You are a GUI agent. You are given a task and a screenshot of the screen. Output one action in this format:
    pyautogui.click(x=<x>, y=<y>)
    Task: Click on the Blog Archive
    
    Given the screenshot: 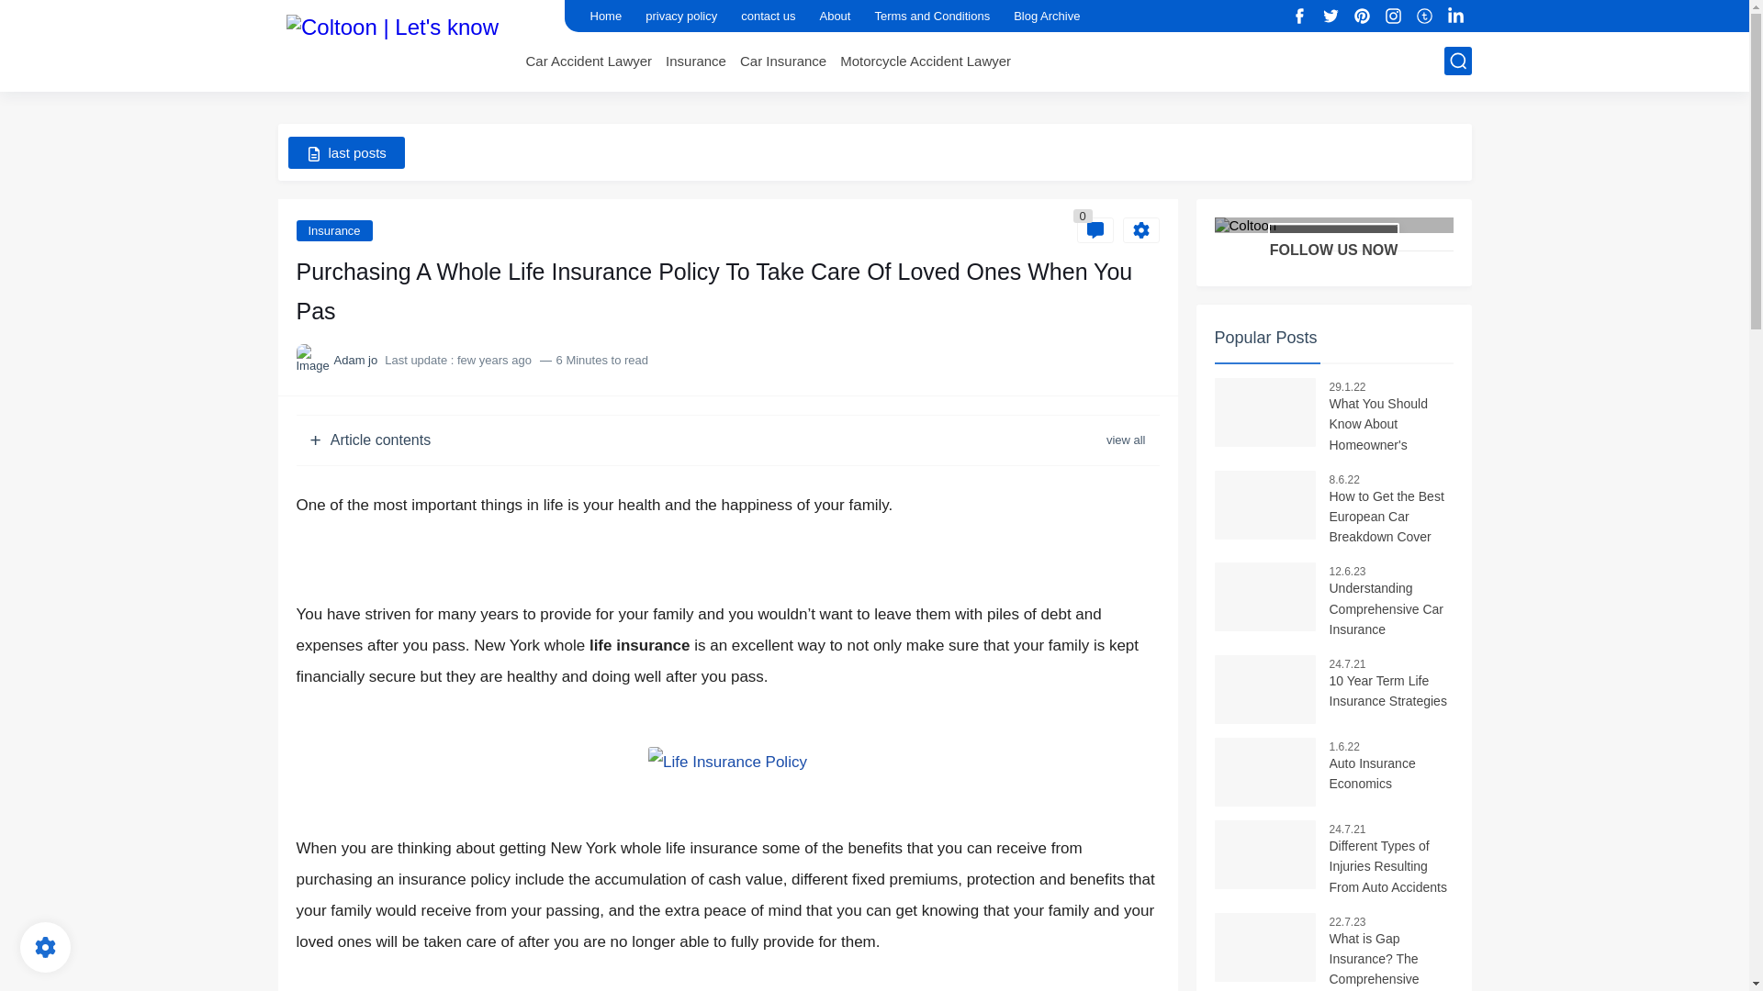 What is the action you would take?
    pyautogui.click(x=1047, y=16)
    